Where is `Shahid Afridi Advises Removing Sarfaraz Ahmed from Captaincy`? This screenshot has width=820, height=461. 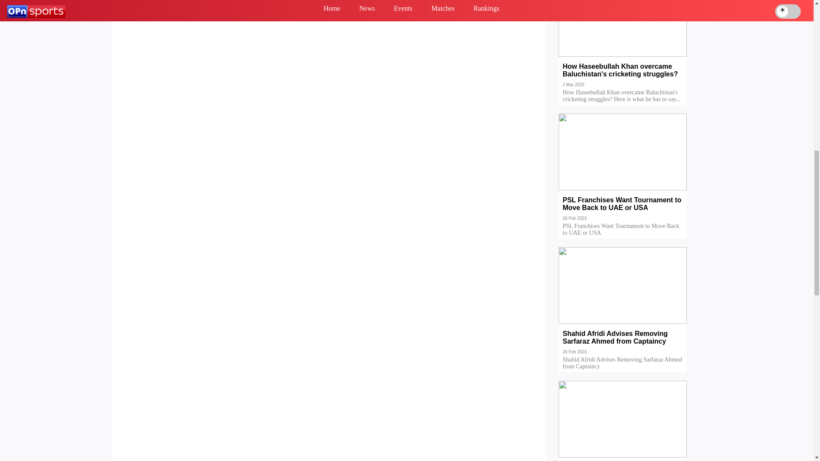
Shahid Afridi Advises Removing Sarfaraz Ahmed from Captaincy is located at coordinates (623, 344).